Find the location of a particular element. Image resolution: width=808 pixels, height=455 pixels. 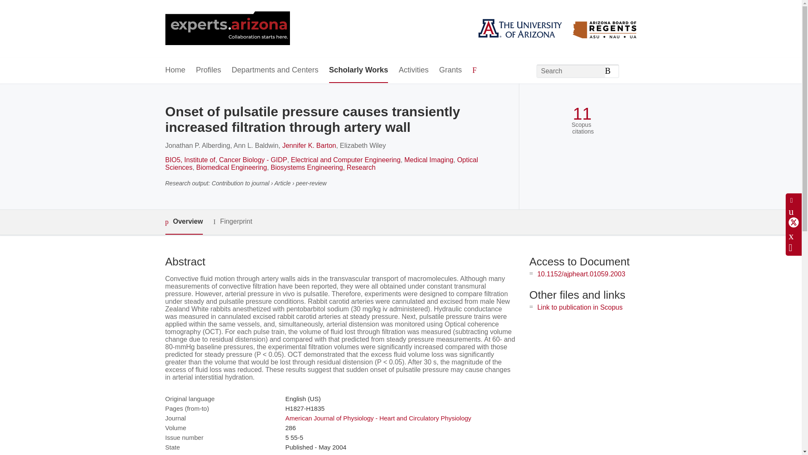

Biosystems Engineering, Research is located at coordinates (323, 167).